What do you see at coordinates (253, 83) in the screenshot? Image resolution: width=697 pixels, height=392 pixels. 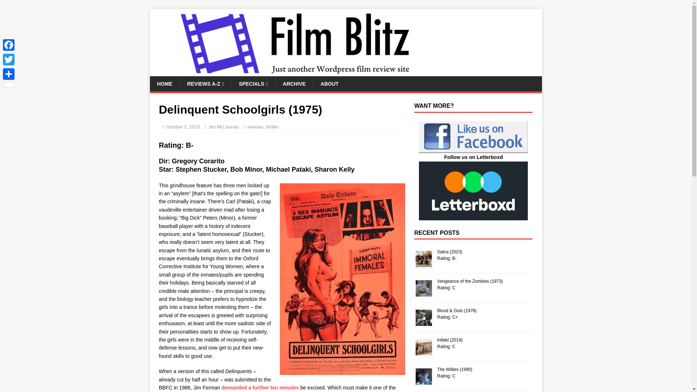 I see `SPECIALS` at bounding box center [253, 83].